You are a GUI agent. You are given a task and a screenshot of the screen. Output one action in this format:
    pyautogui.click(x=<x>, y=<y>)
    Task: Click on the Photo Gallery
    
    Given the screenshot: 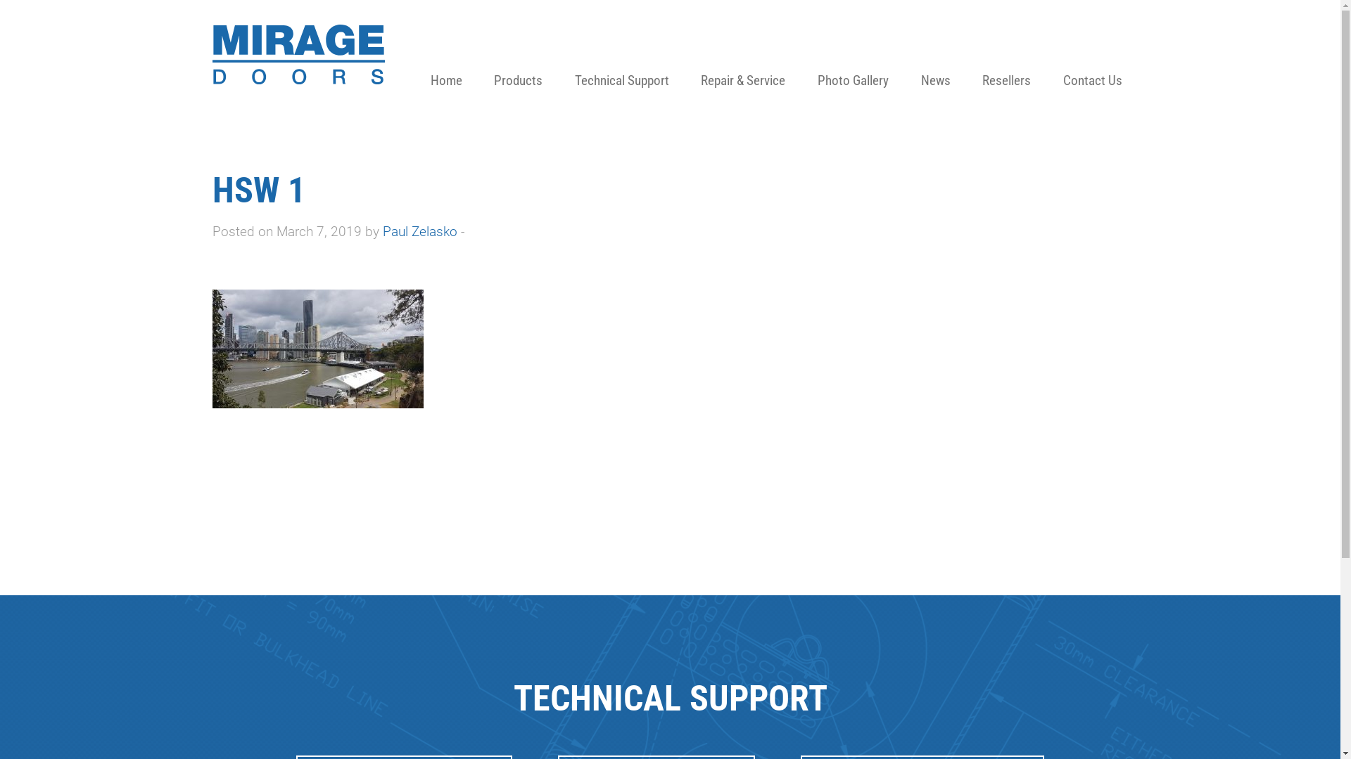 What is the action you would take?
    pyautogui.click(x=853, y=57)
    